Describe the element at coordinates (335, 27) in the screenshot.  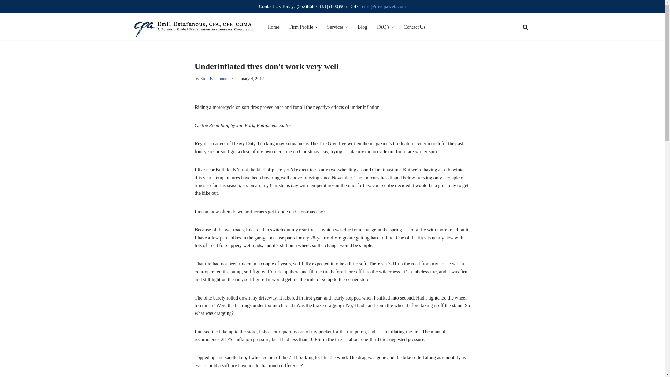
I see `Services` at that location.